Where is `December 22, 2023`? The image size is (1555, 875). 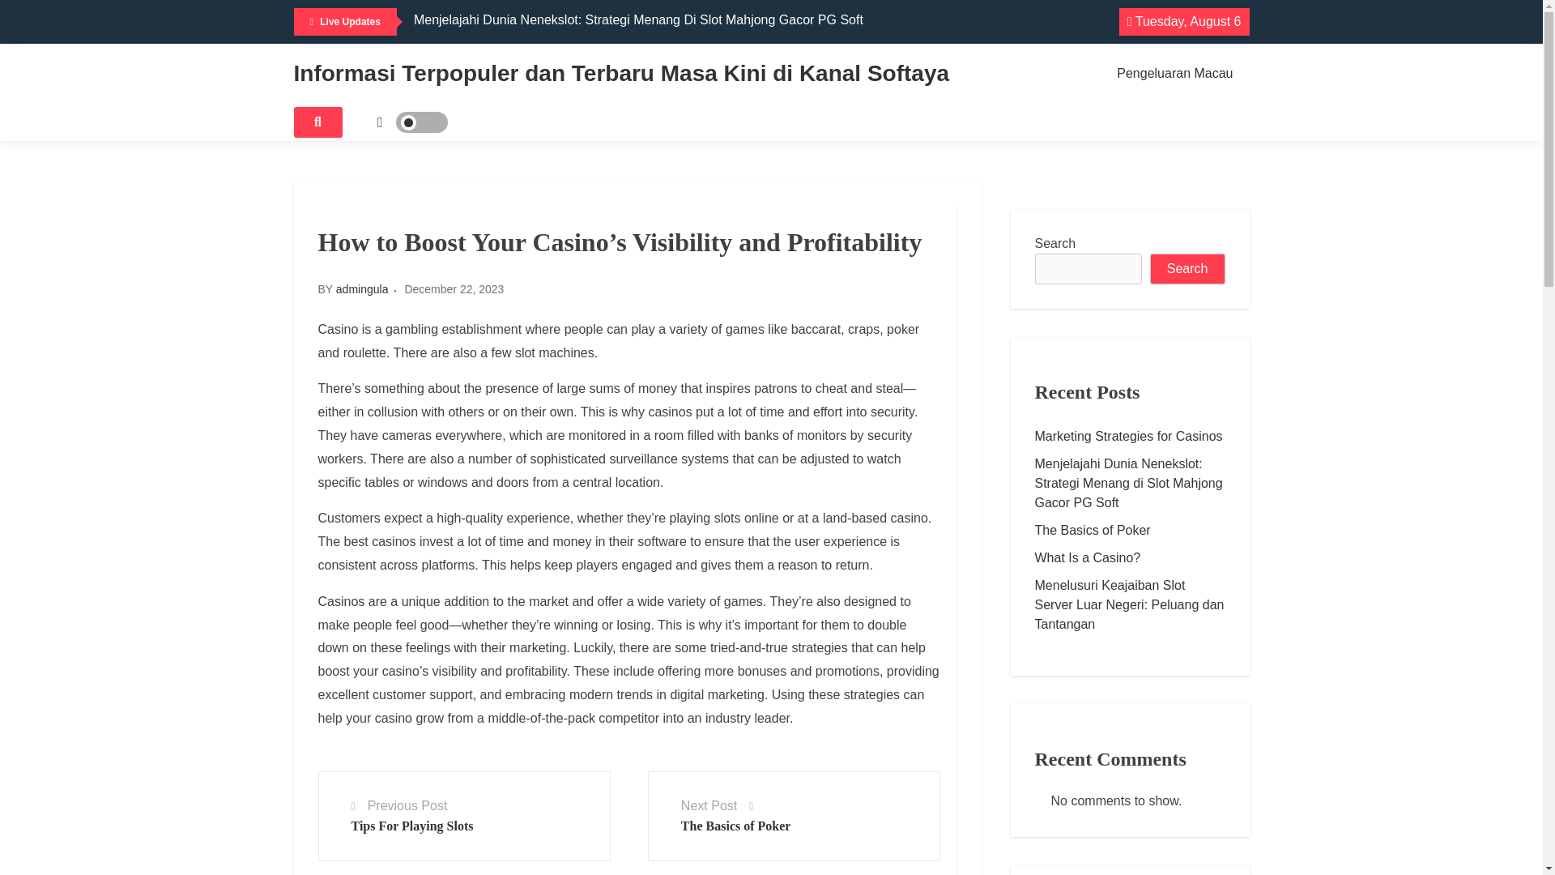
December 22, 2023 is located at coordinates (454, 288).